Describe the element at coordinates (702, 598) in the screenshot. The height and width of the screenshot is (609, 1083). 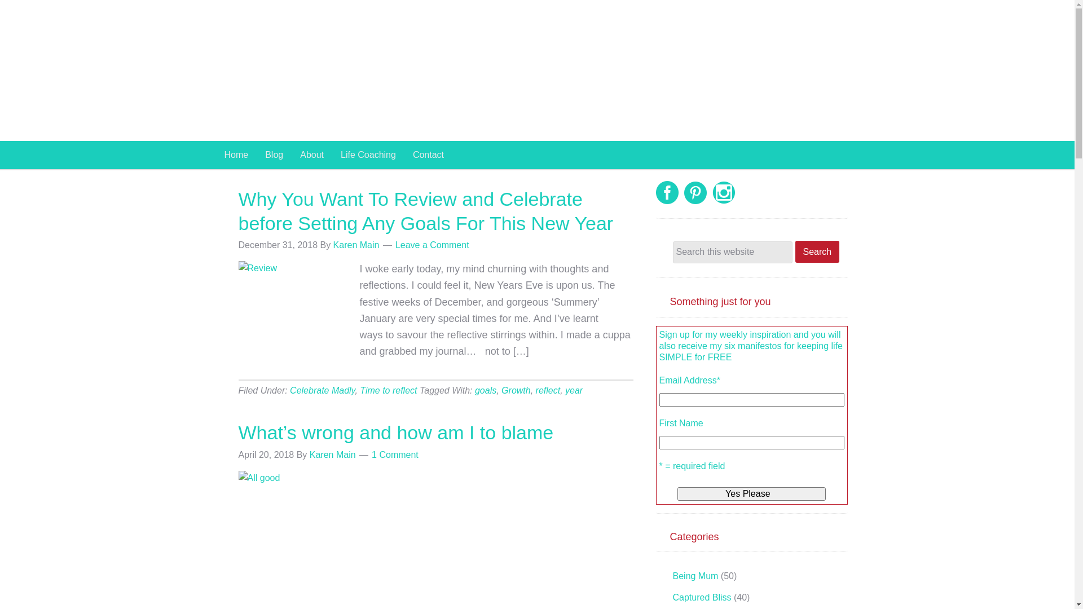
I see `Captured Bliss` at that location.